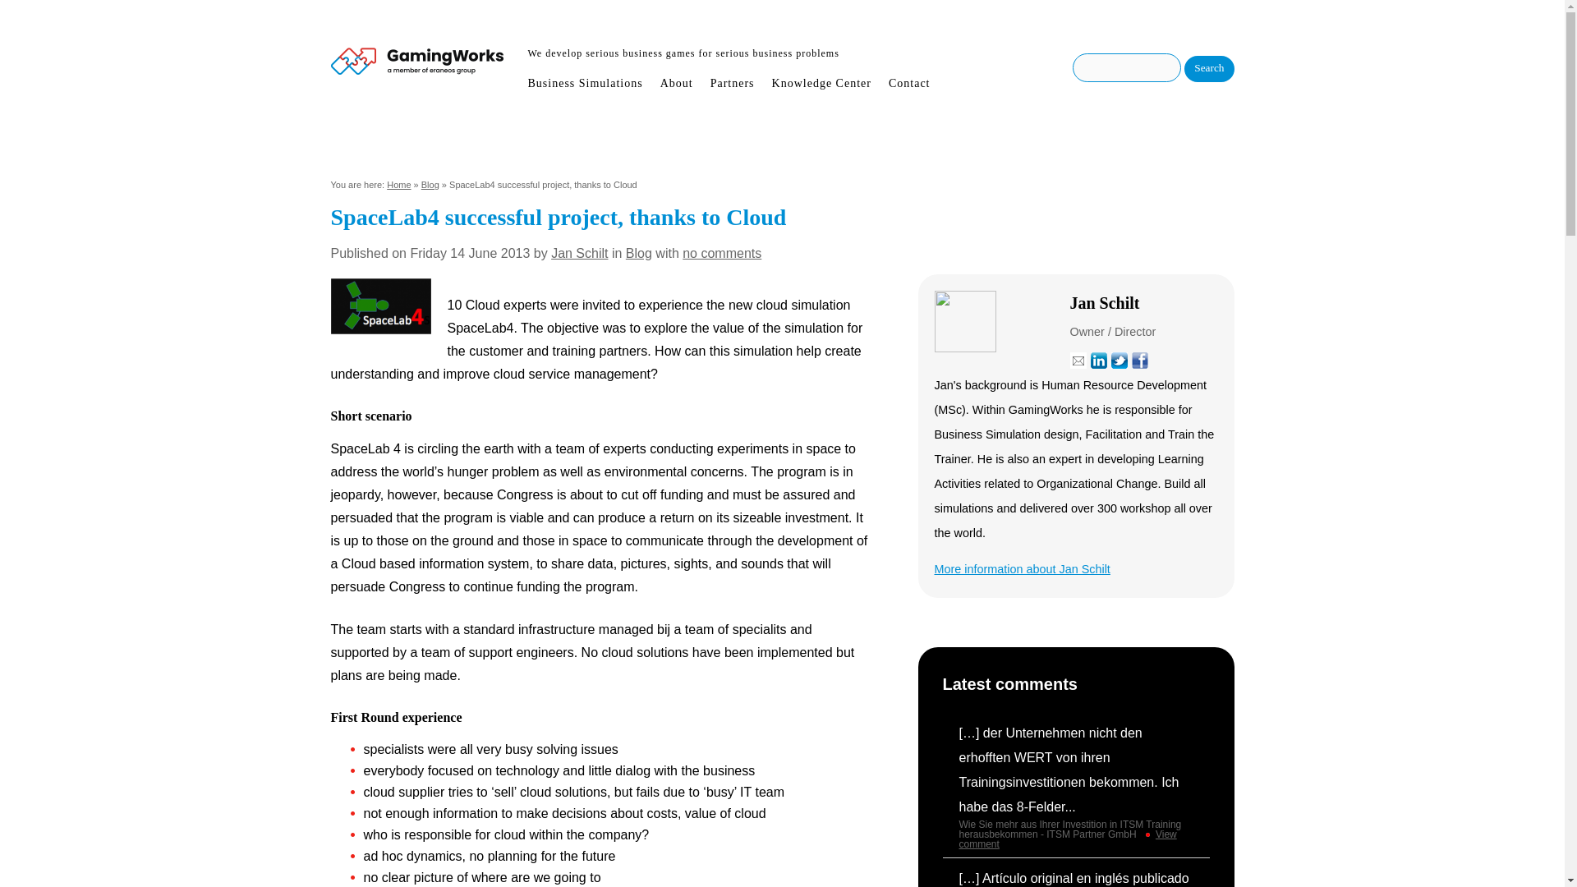  I want to click on GamingWorks, so click(416, 66).